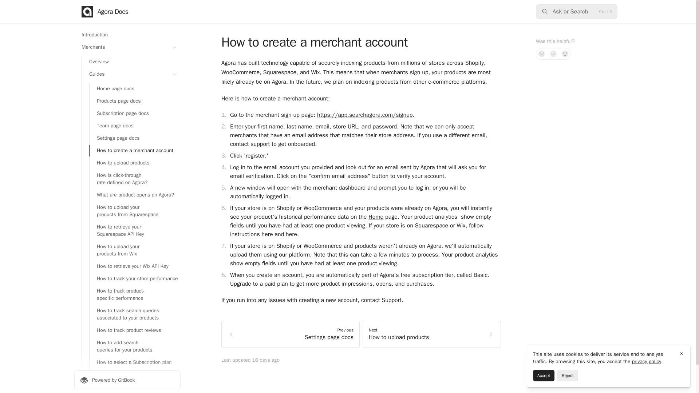 Image resolution: width=699 pixels, height=393 pixels. I want to click on Merchants, so click(127, 47).